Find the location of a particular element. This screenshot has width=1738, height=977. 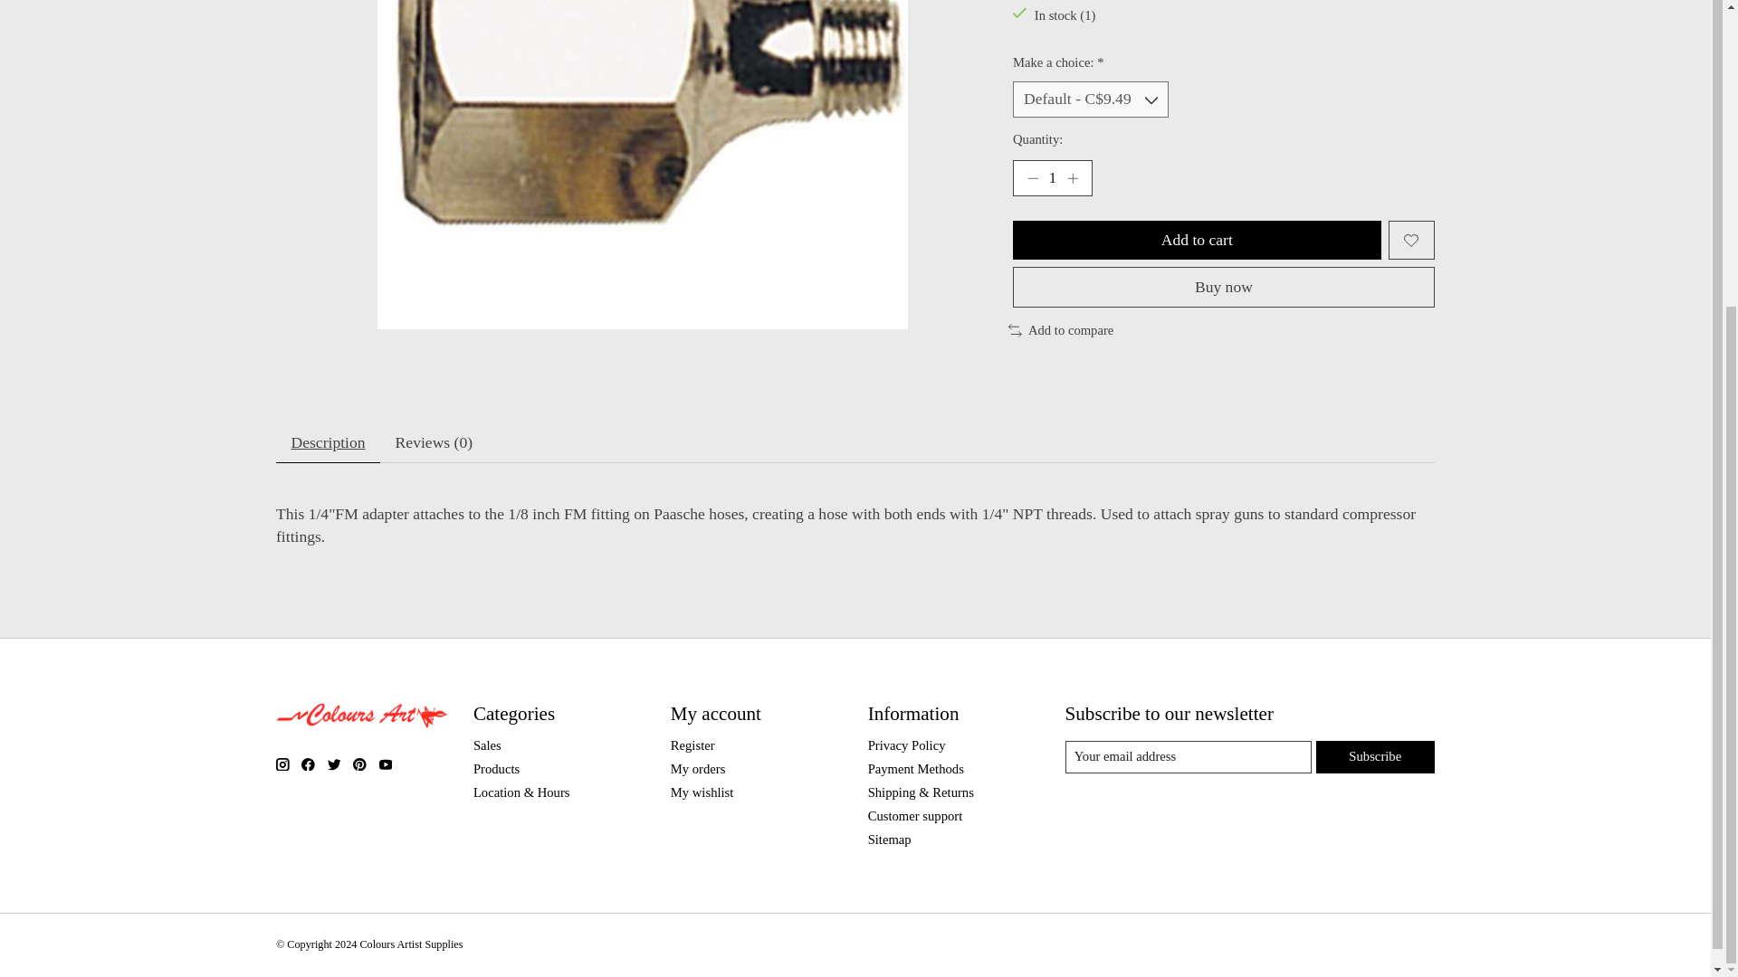

Sitemap is located at coordinates (889, 839).